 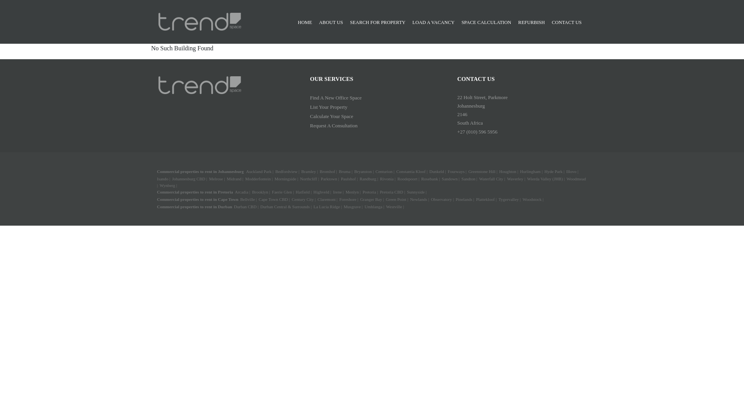 I want to click on HOME, so click(x=308, y=22).